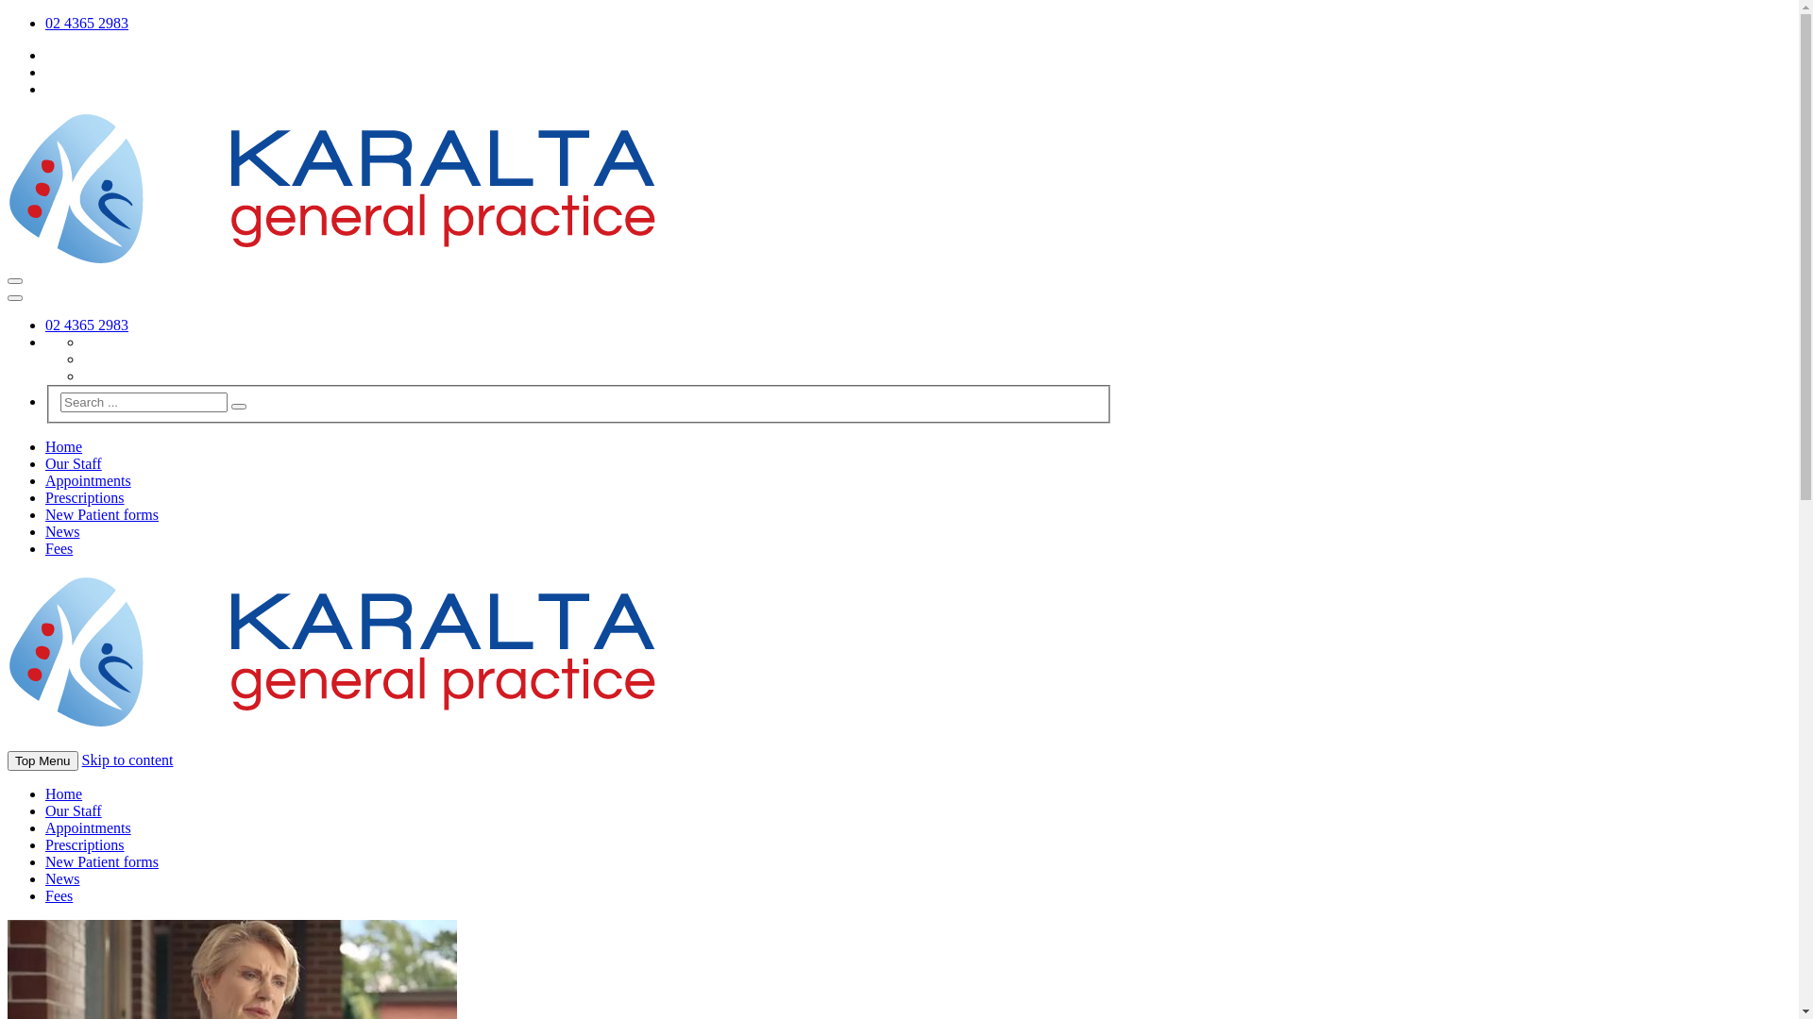 The image size is (1813, 1019). Describe the element at coordinates (59, 896) in the screenshot. I see `Fees` at that location.